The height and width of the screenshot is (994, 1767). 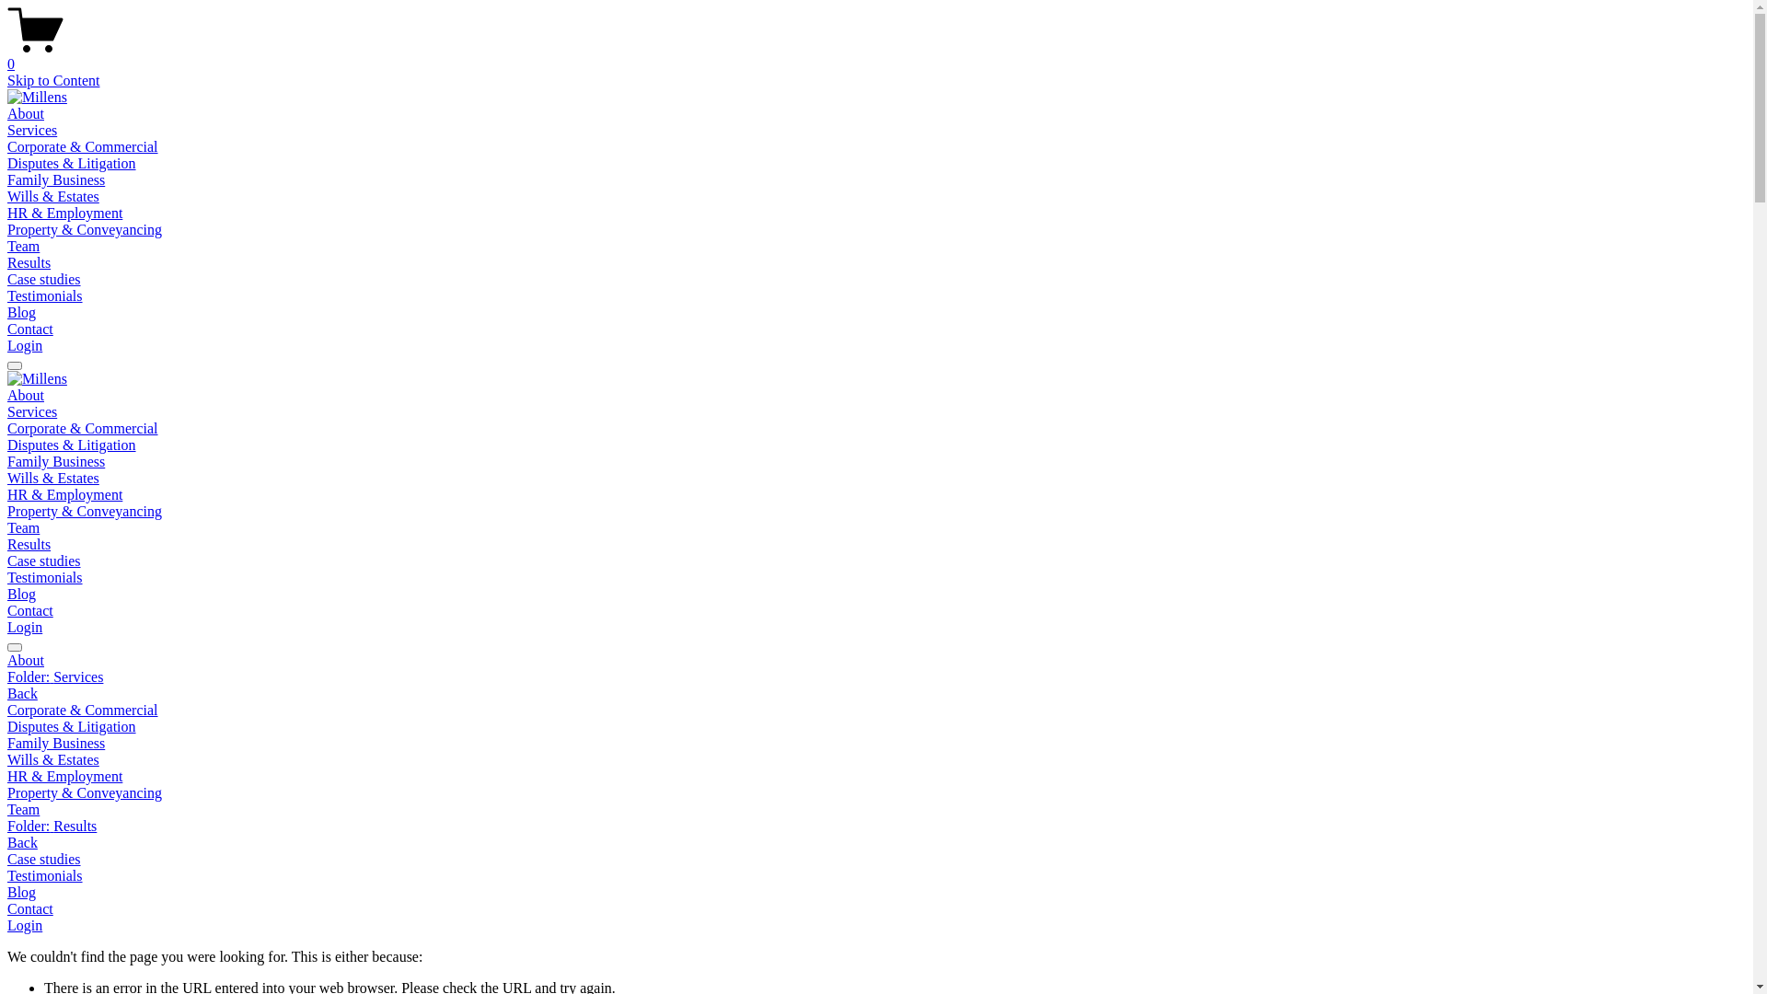 I want to click on Wills & Estates, so click(x=53, y=479).